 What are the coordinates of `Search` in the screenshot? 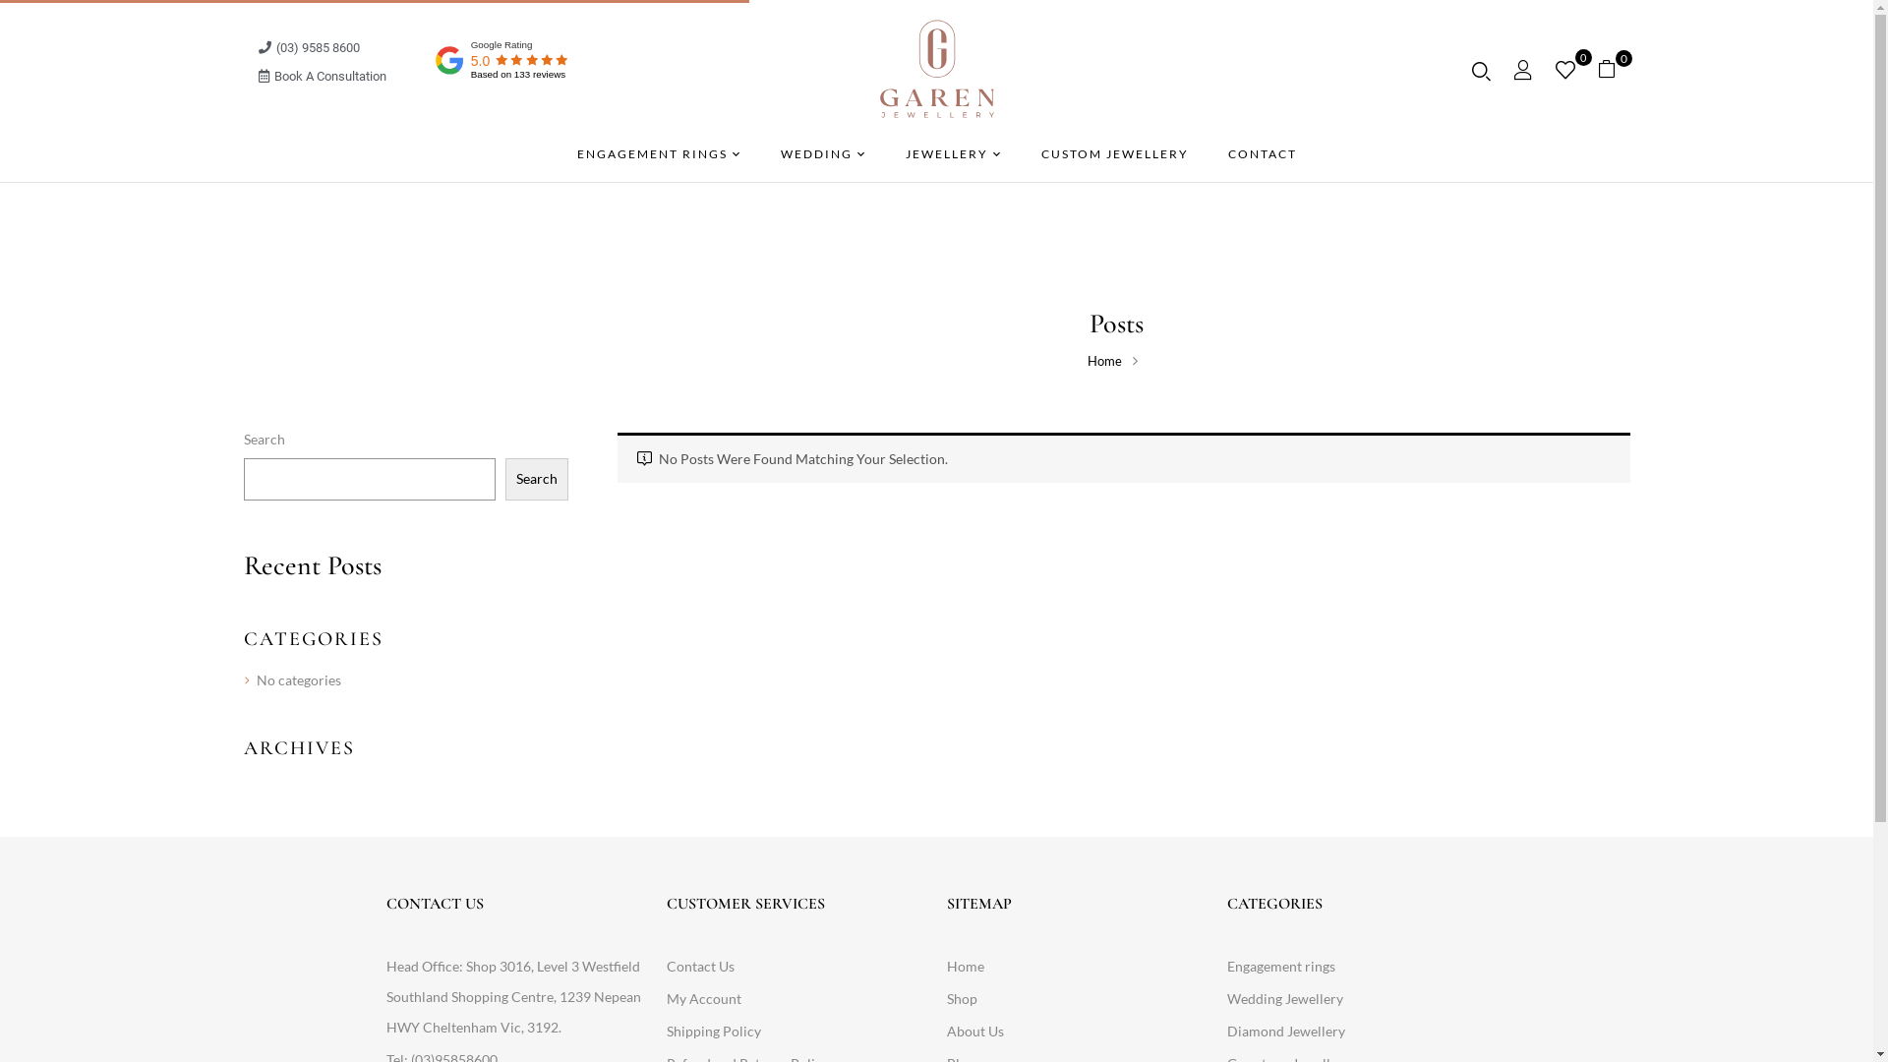 It's located at (537, 479).